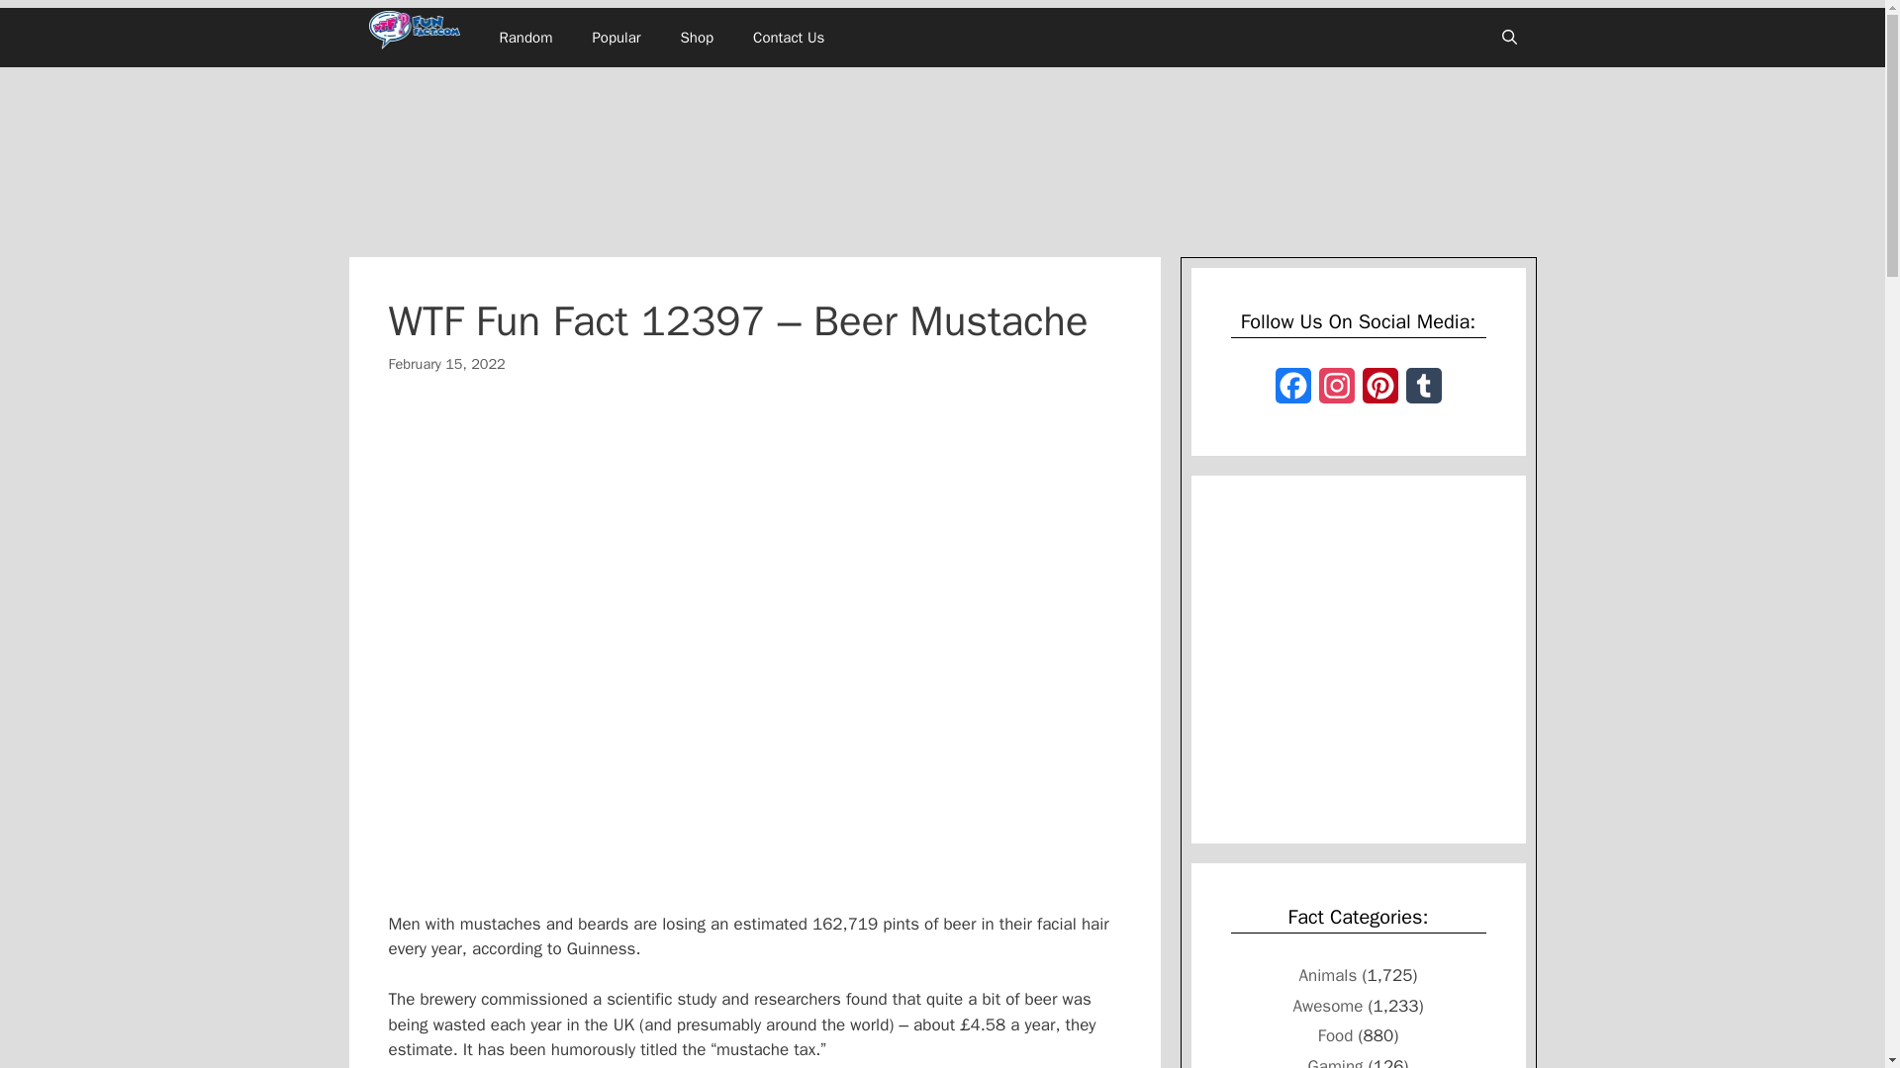 This screenshot has width=1900, height=1068. What do you see at coordinates (788, 38) in the screenshot?
I see `Contact Us` at bounding box center [788, 38].